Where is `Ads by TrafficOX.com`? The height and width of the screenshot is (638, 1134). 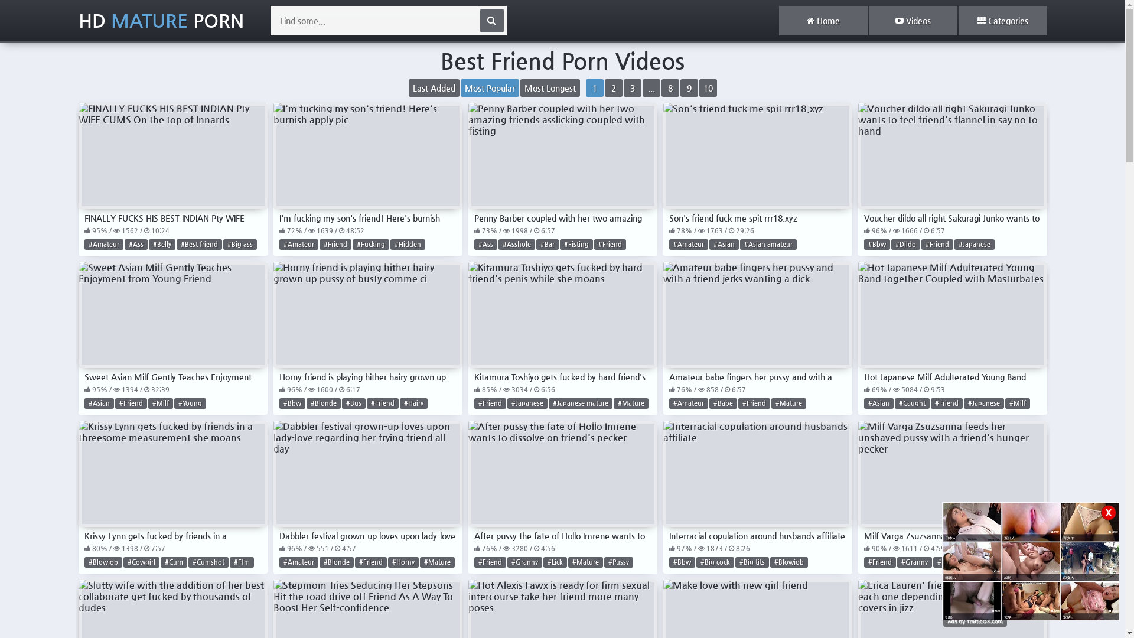
Ads by TrafficOX.com is located at coordinates (975, 621).